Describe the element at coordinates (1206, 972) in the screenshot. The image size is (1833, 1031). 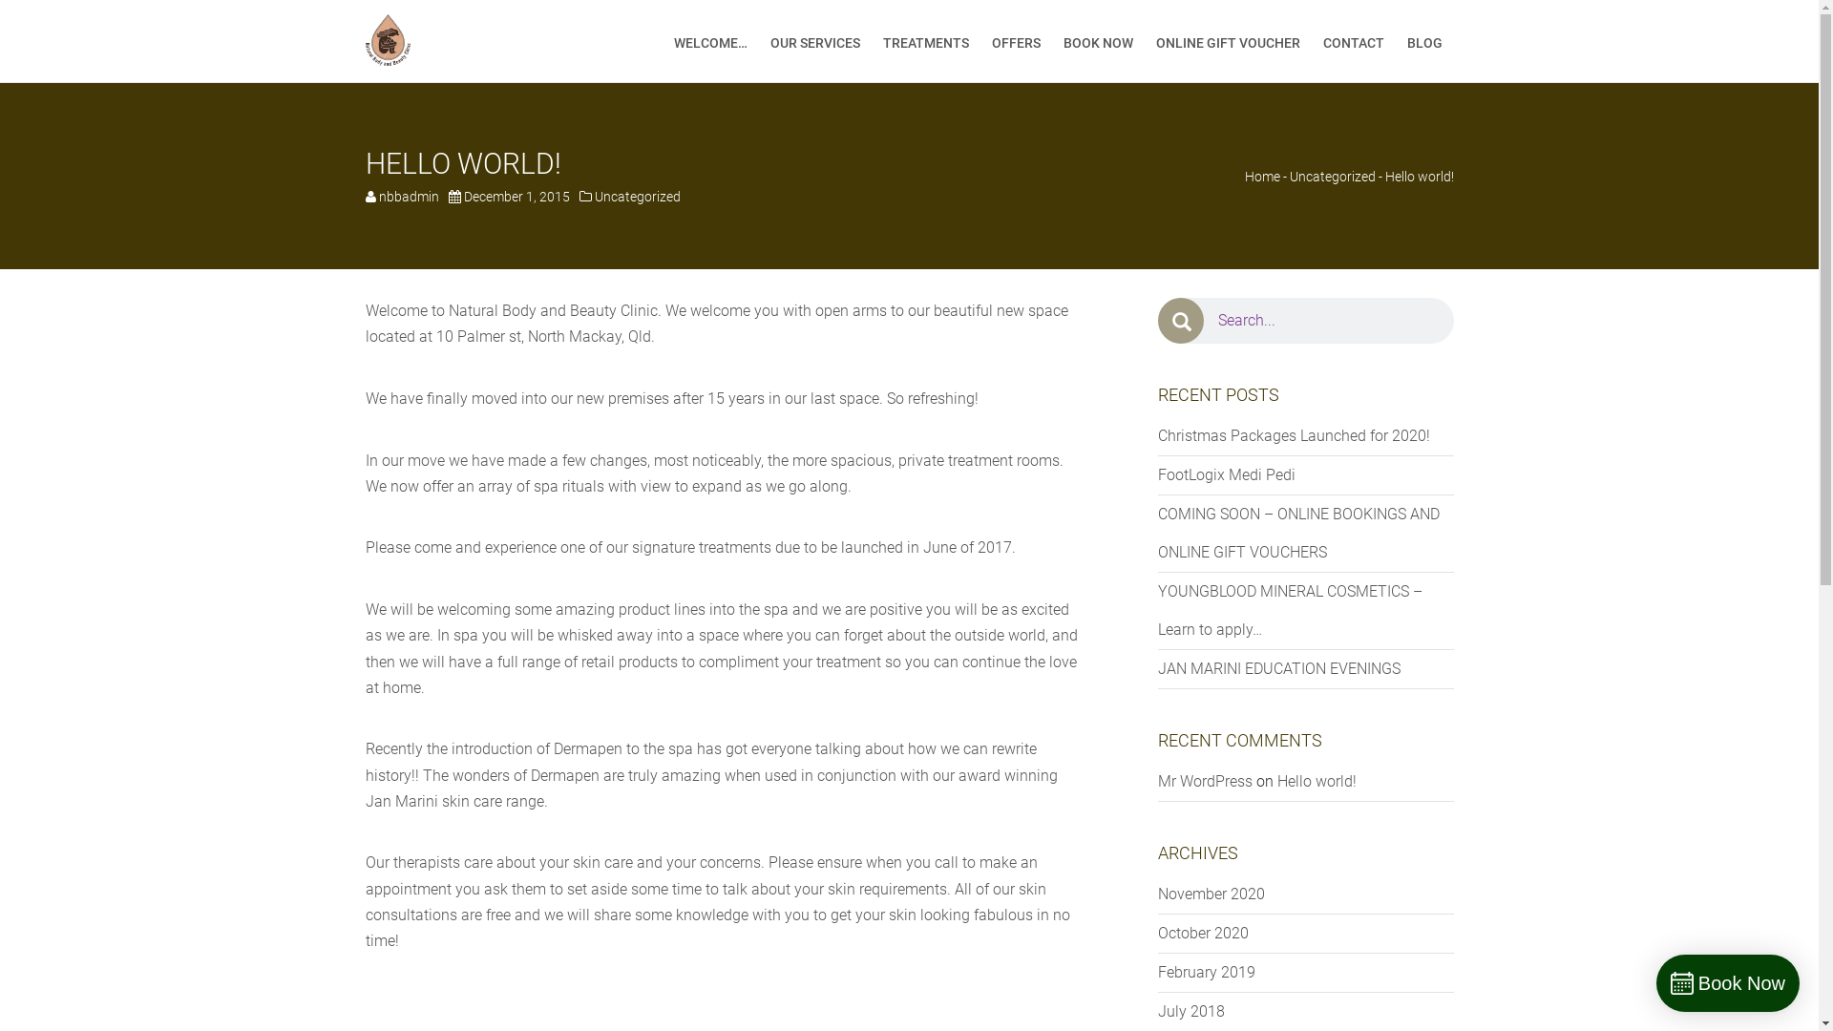
I see `February 2019` at that location.